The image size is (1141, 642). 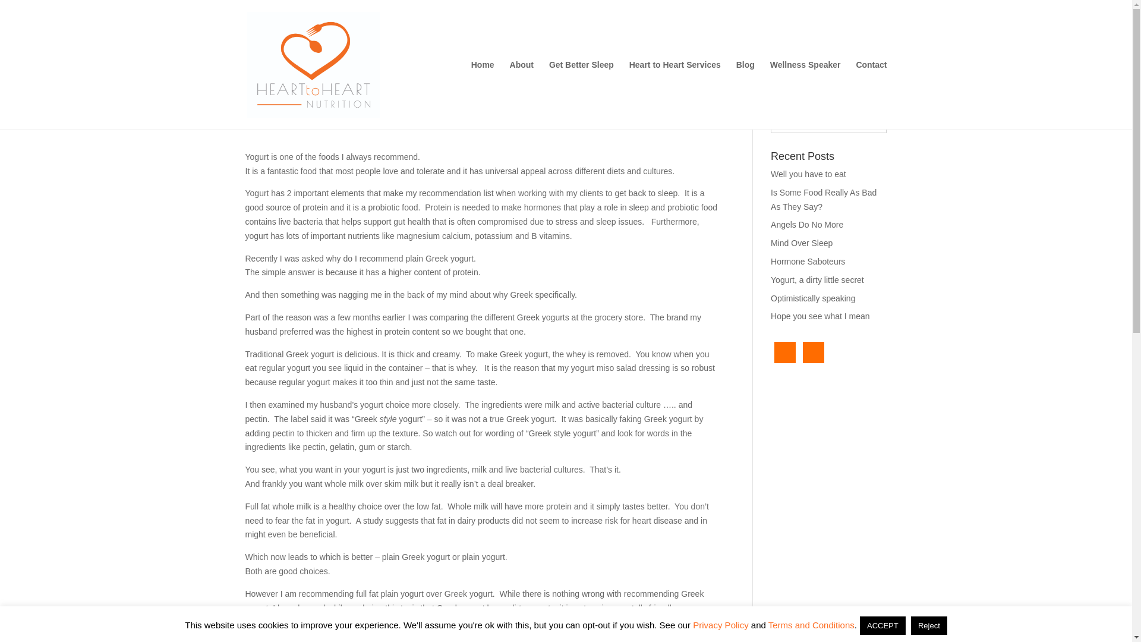 What do you see at coordinates (280, 112) in the screenshot?
I see `Caryl Ayearst` at bounding box center [280, 112].